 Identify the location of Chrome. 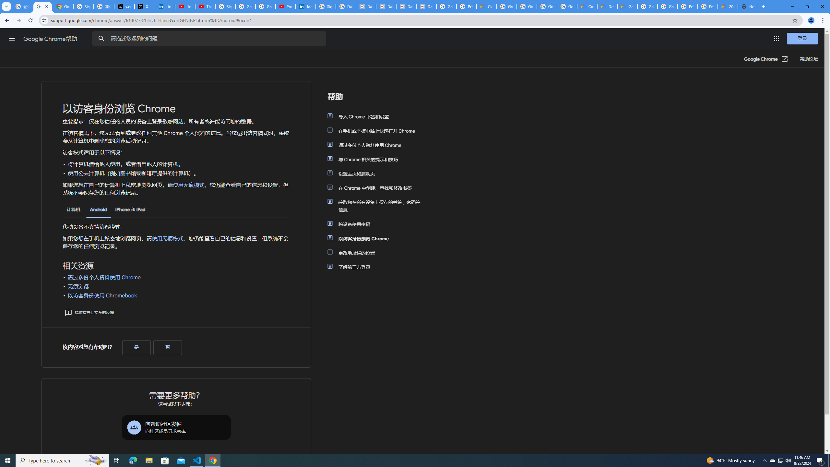
(824, 20).